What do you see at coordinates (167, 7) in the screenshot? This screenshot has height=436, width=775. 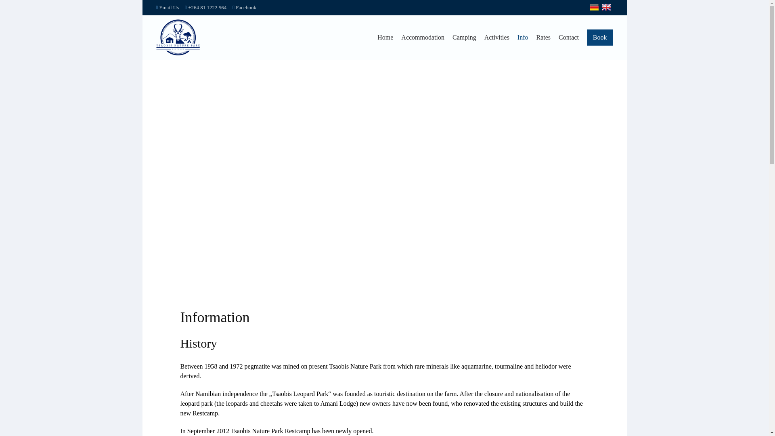 I see `Email Us` at bounding box center [167, 7].